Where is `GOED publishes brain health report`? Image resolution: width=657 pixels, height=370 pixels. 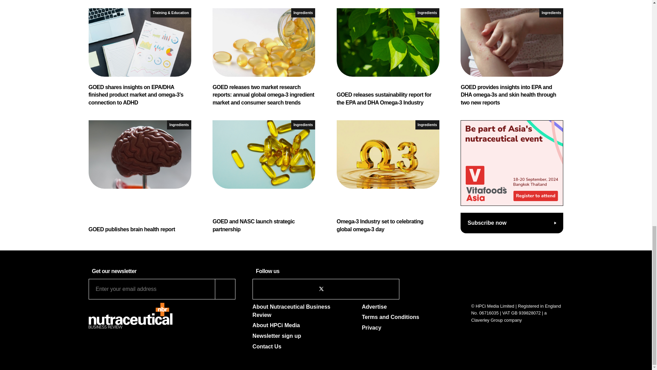
GOED publishes brain health report is located at coordinates (140, 177).